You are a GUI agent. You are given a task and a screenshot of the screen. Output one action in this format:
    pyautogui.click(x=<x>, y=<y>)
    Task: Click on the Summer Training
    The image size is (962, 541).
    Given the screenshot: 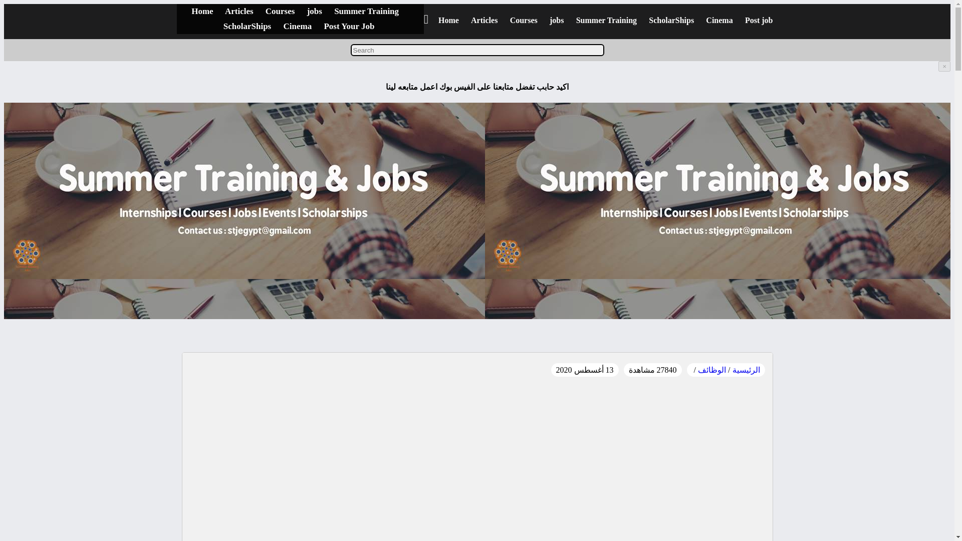 What is the action you would take?
    pyautogui.click(x=606, y=20)
    